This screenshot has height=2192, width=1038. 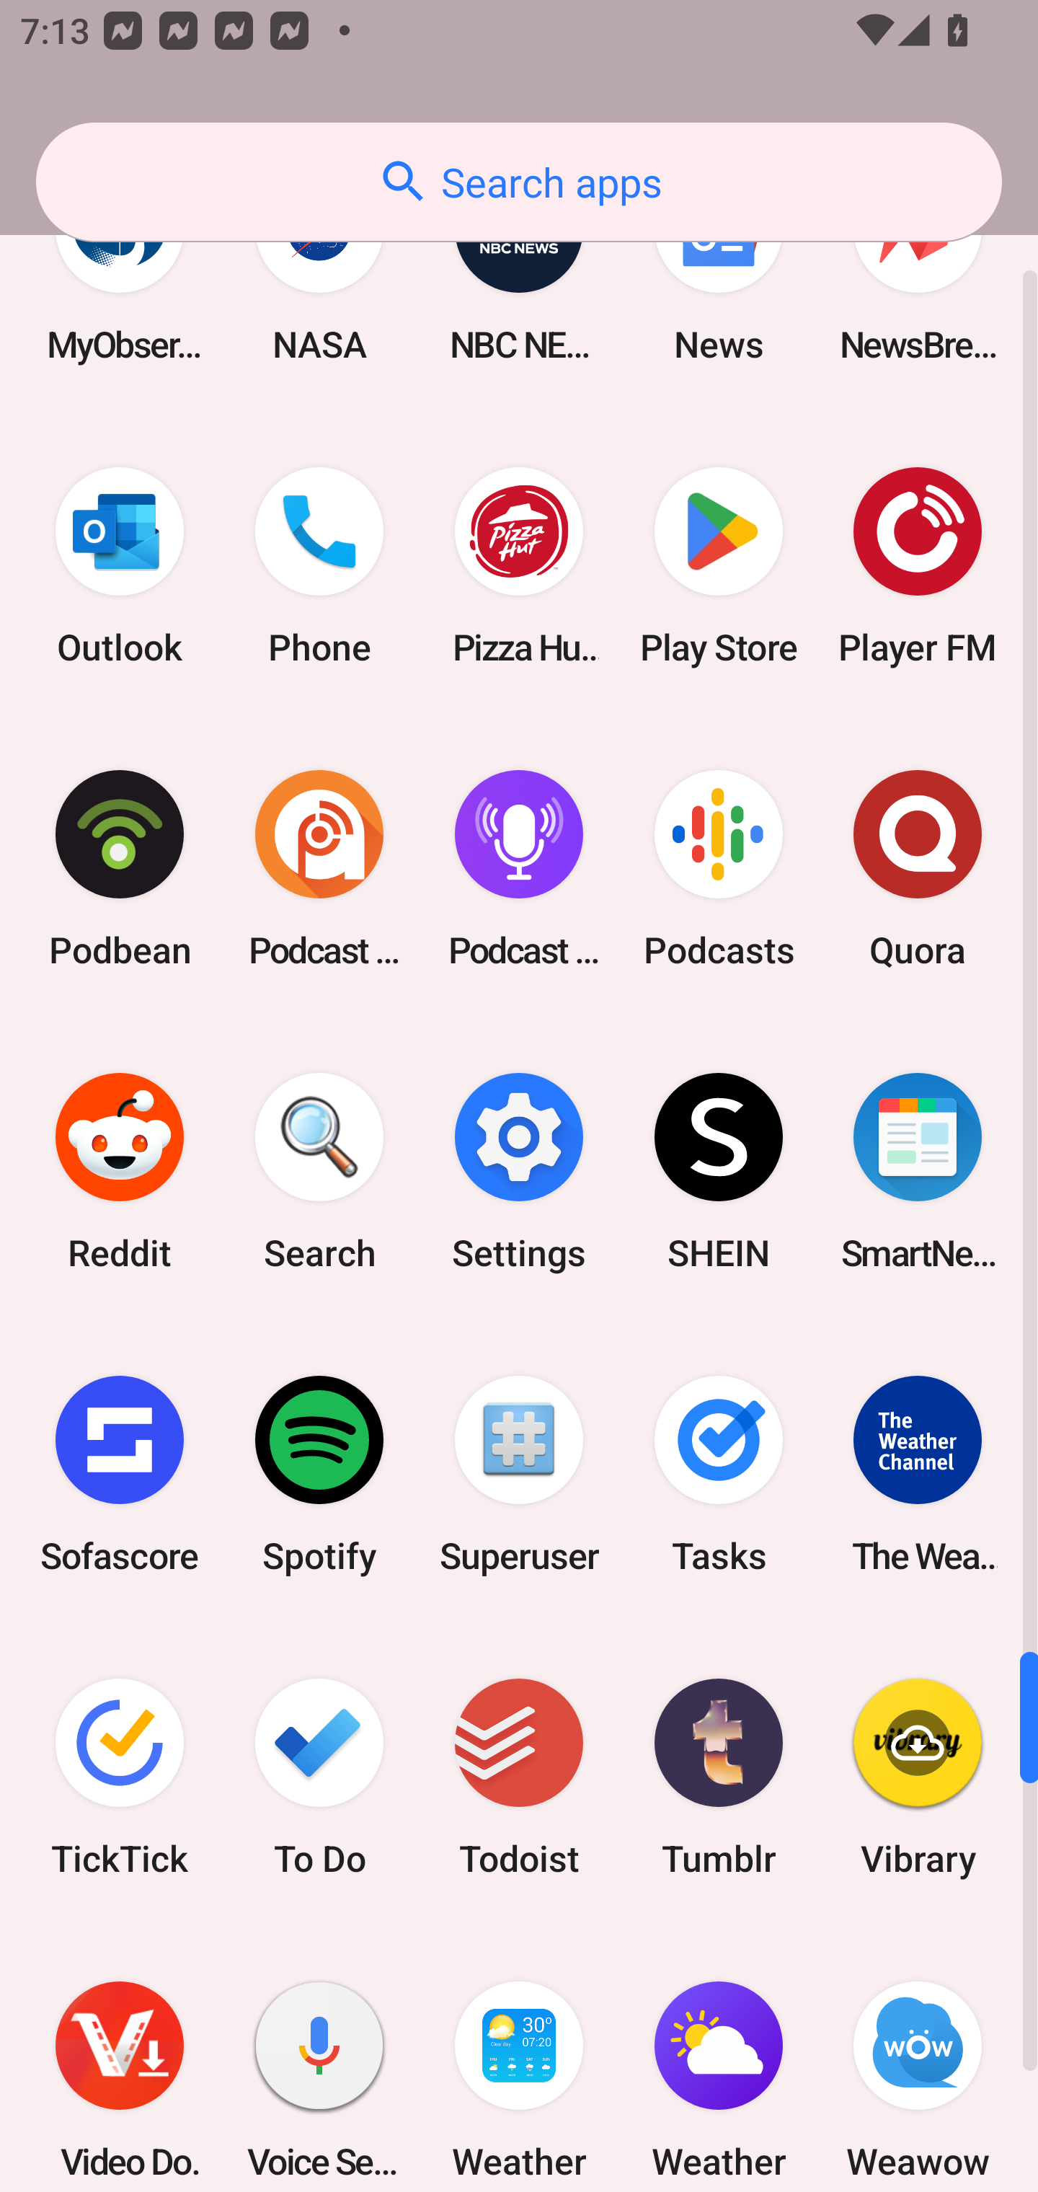 What do you see at coordinates (918, 1777) in the screenshot?
I see `Vibrary` at bounding box center [918, 1777].